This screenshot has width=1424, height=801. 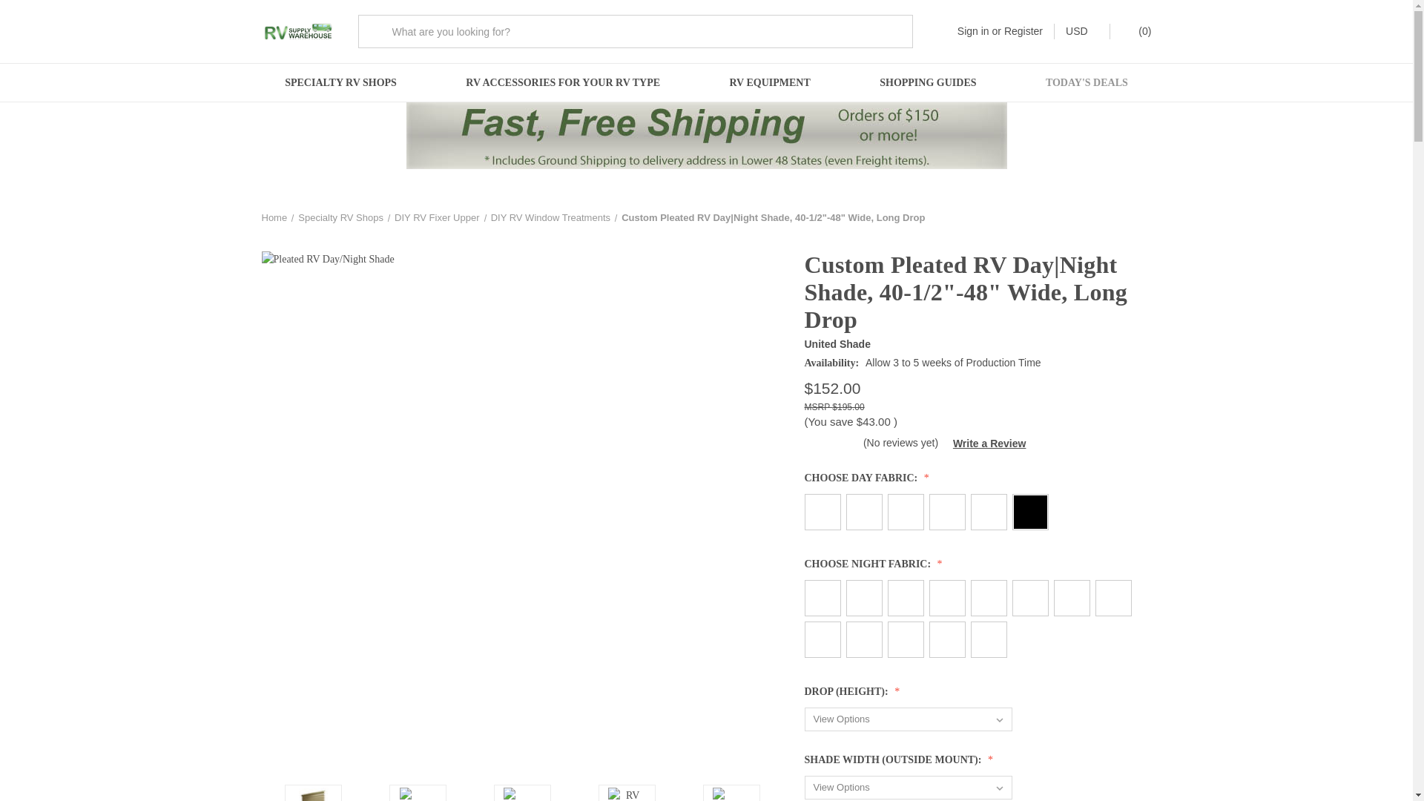 What do you see at coordinates (863, 598) in the screenshot?
I see `Stitchbond Papyrus` at bounding box center [863, 598].